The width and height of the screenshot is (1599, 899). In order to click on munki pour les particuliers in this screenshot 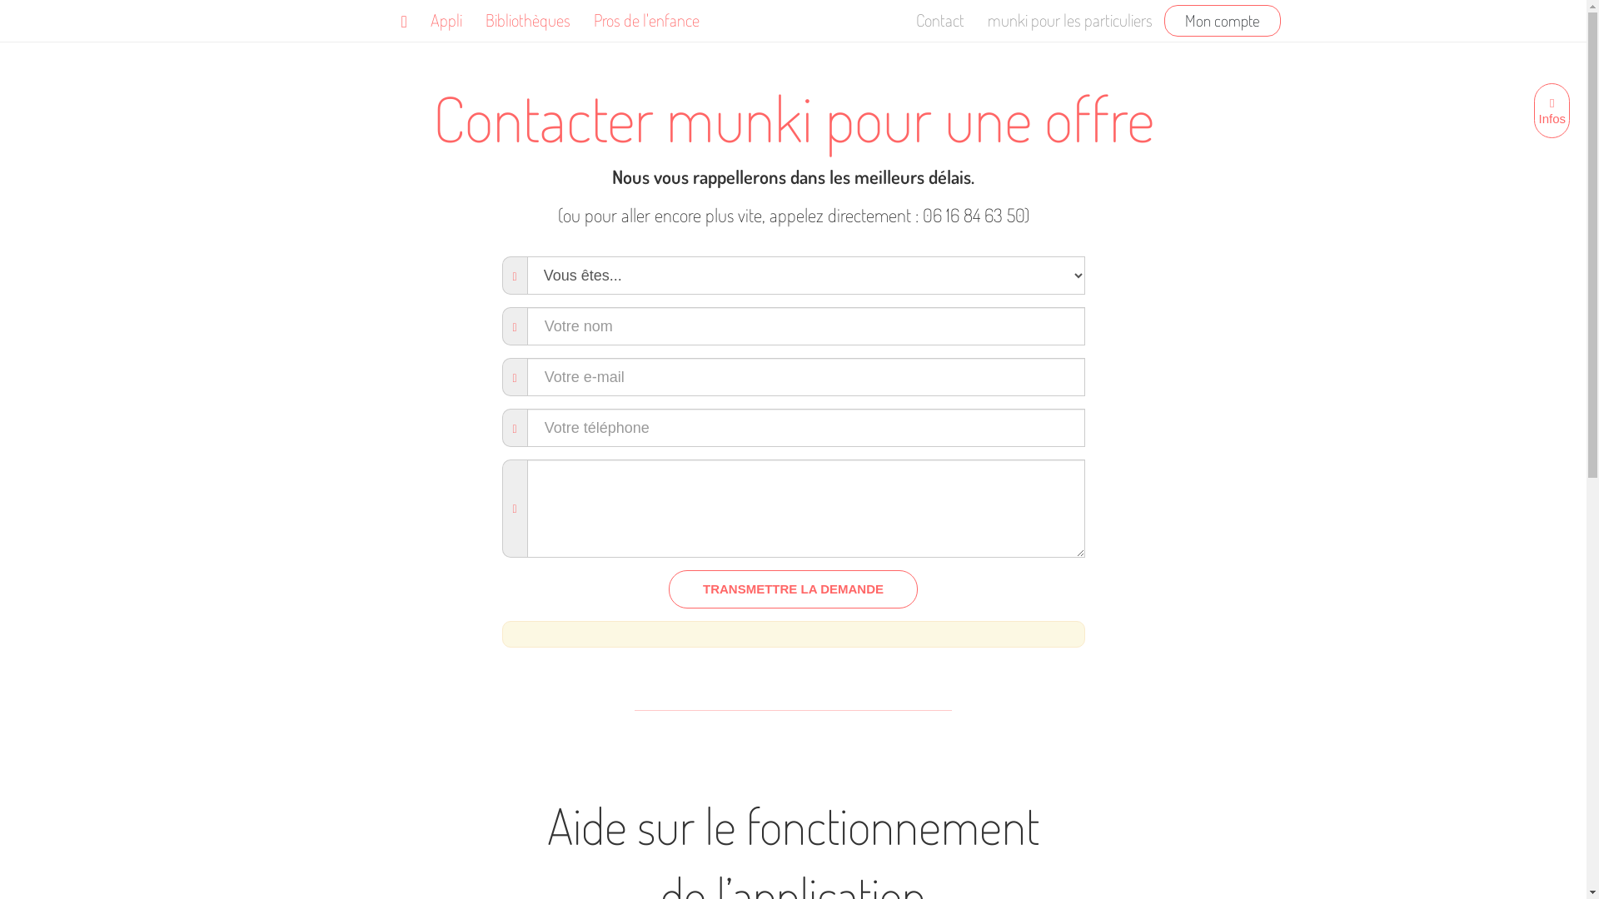, I will do `click(1070, 19)`.